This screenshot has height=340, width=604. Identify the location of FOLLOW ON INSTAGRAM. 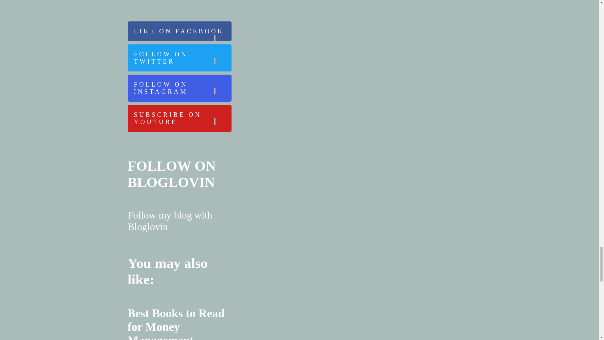
(179, 88).